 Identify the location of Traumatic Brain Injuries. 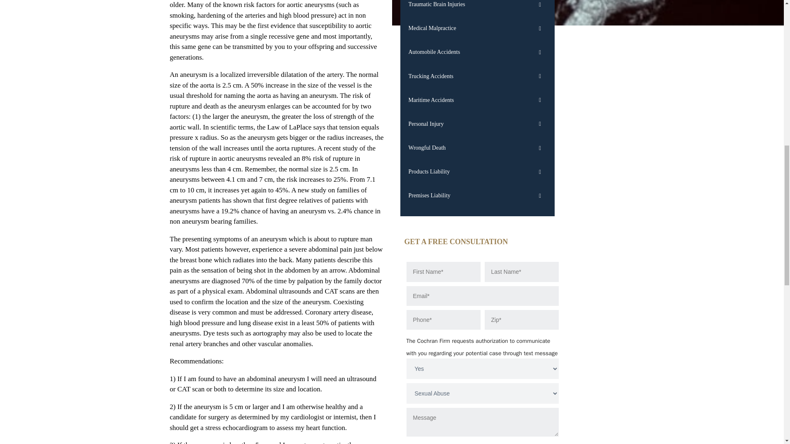
(477, 8).